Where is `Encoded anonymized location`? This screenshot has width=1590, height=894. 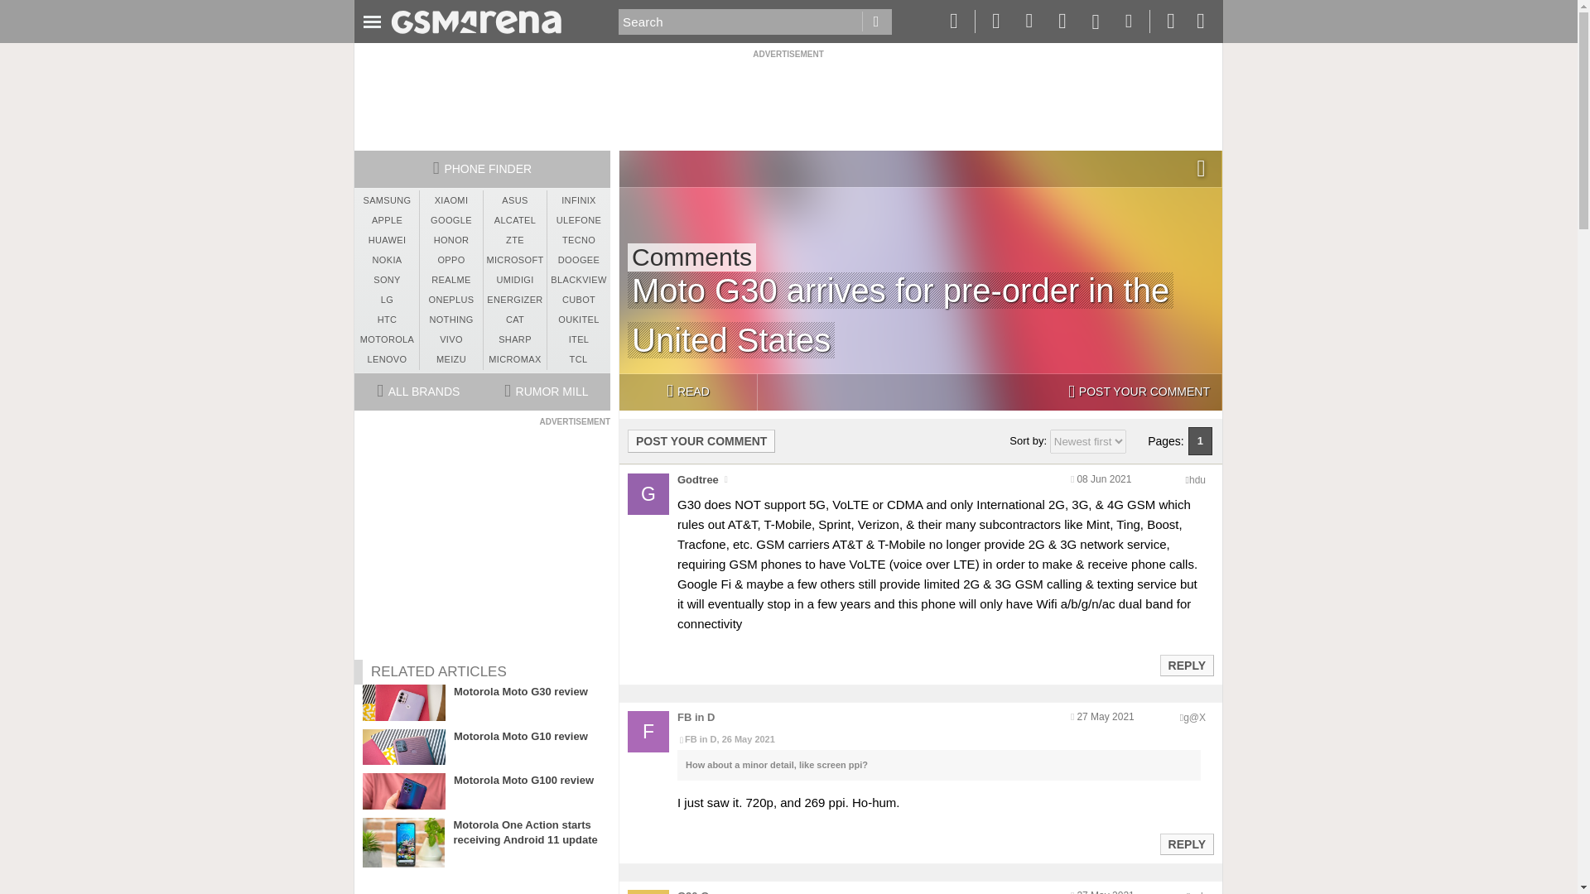
Encoded anonymized location is located at coordinates (1194, 717).